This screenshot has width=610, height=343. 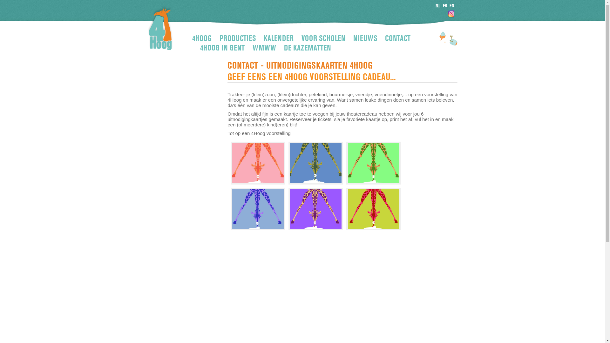 I want to click on NL, so click(x=438, y=6).